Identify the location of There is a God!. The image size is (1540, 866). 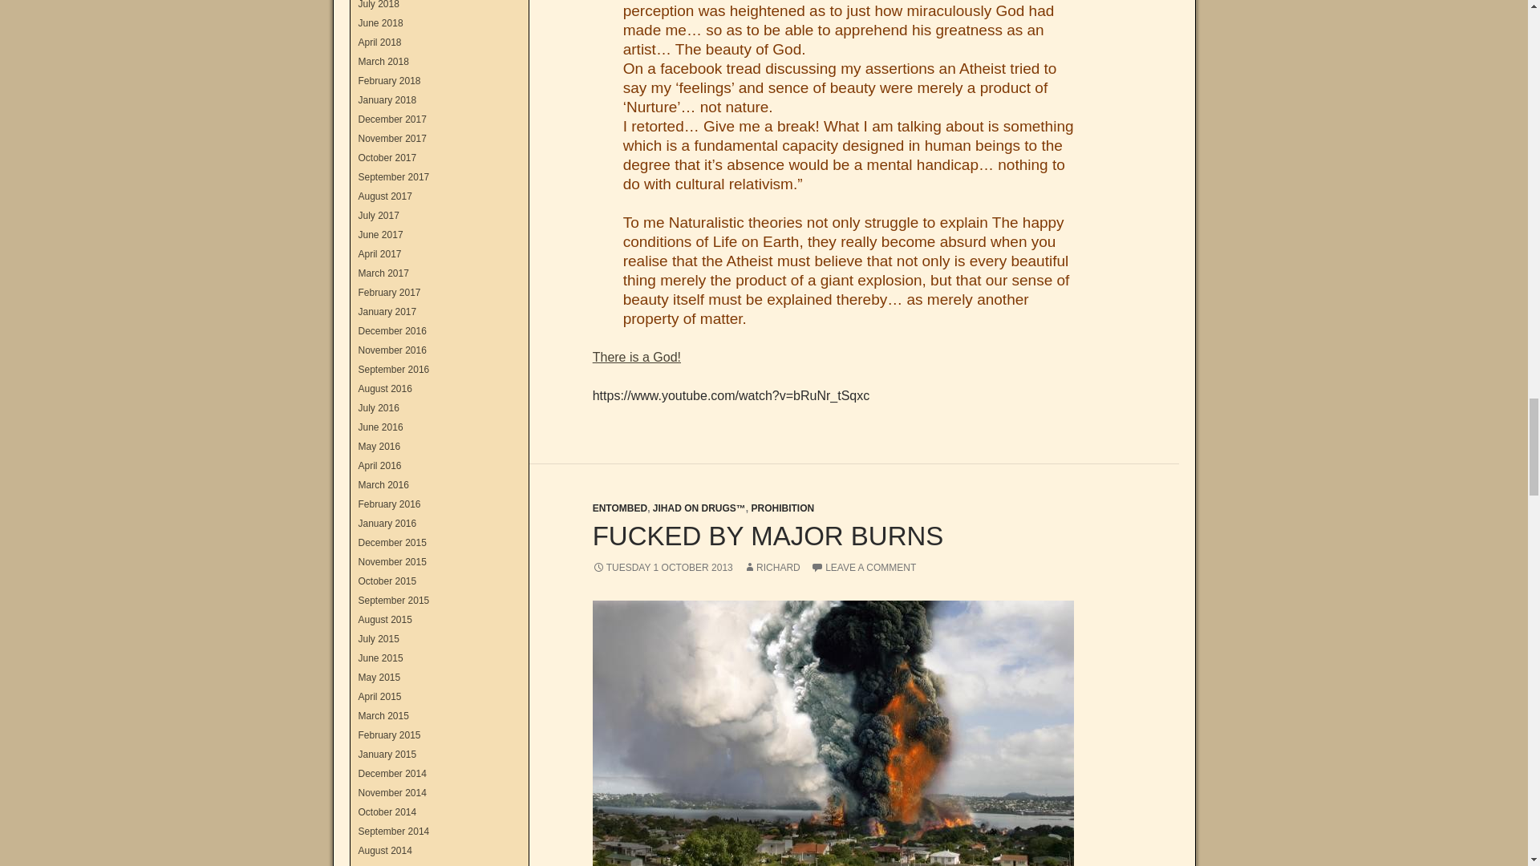
(637, 357).